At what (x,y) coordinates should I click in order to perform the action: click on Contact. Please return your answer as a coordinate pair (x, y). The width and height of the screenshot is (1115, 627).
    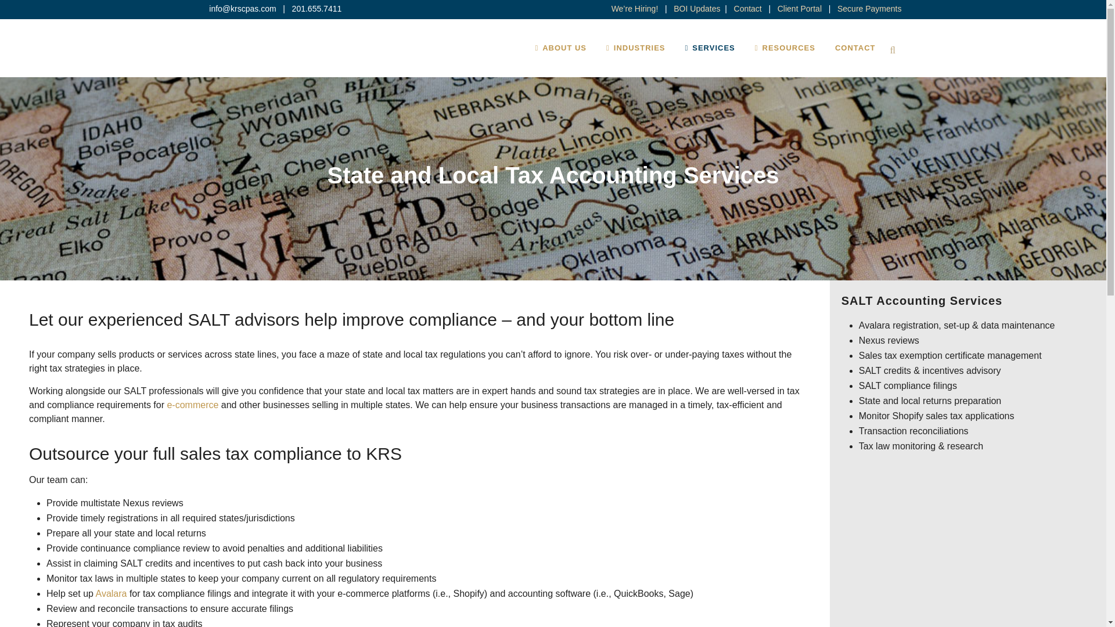
    Looking at the image, I should click on (747, 8).